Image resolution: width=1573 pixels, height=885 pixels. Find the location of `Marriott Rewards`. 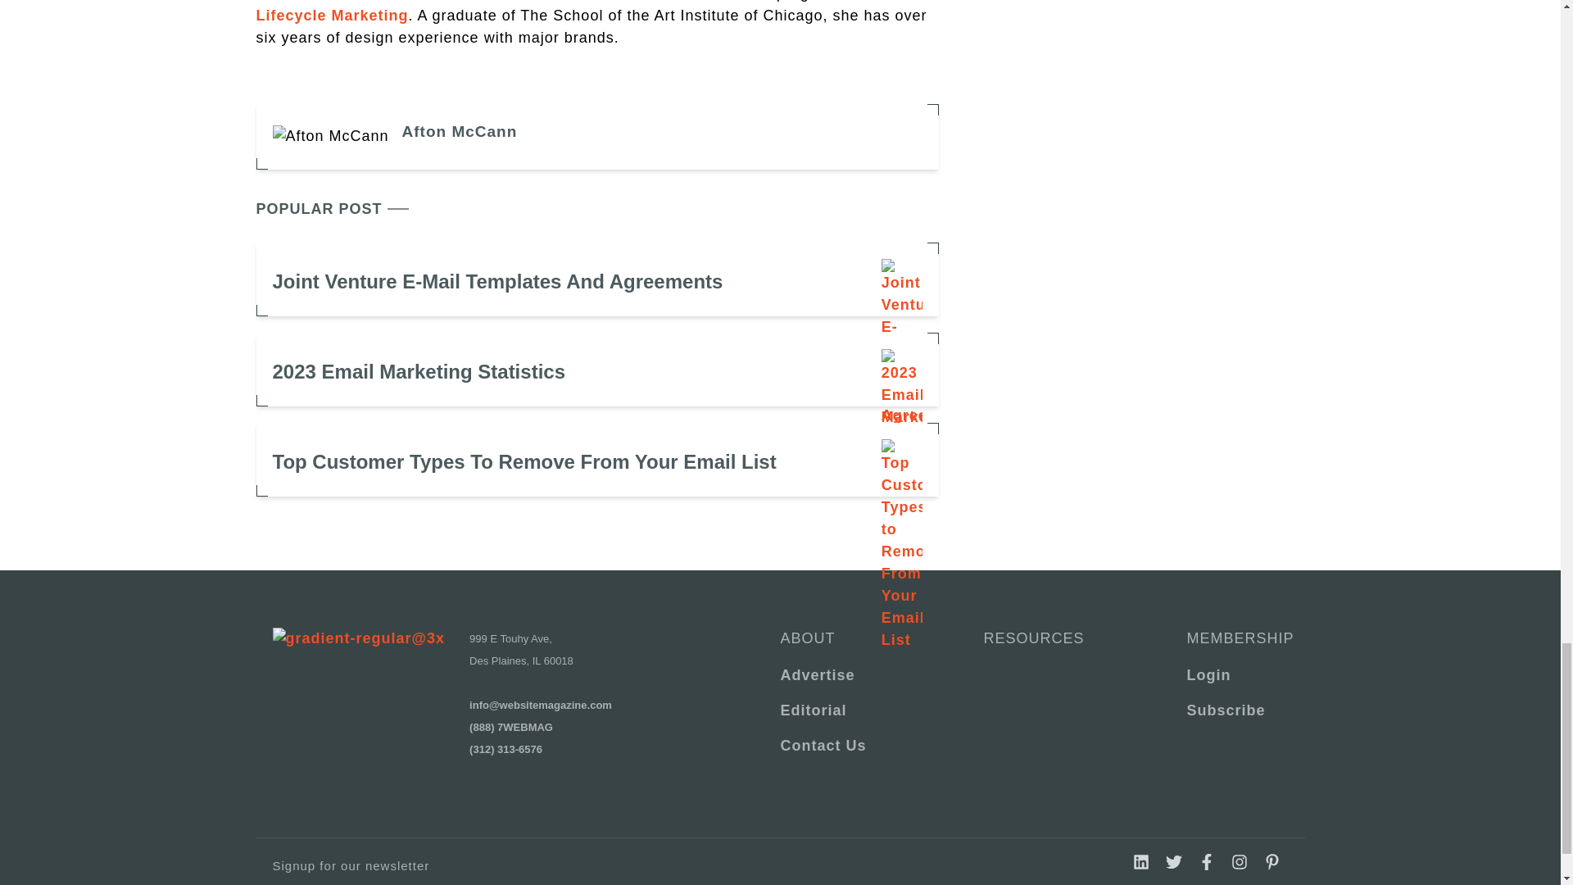

Marriott Rewards is located at coordinates (660, 1).